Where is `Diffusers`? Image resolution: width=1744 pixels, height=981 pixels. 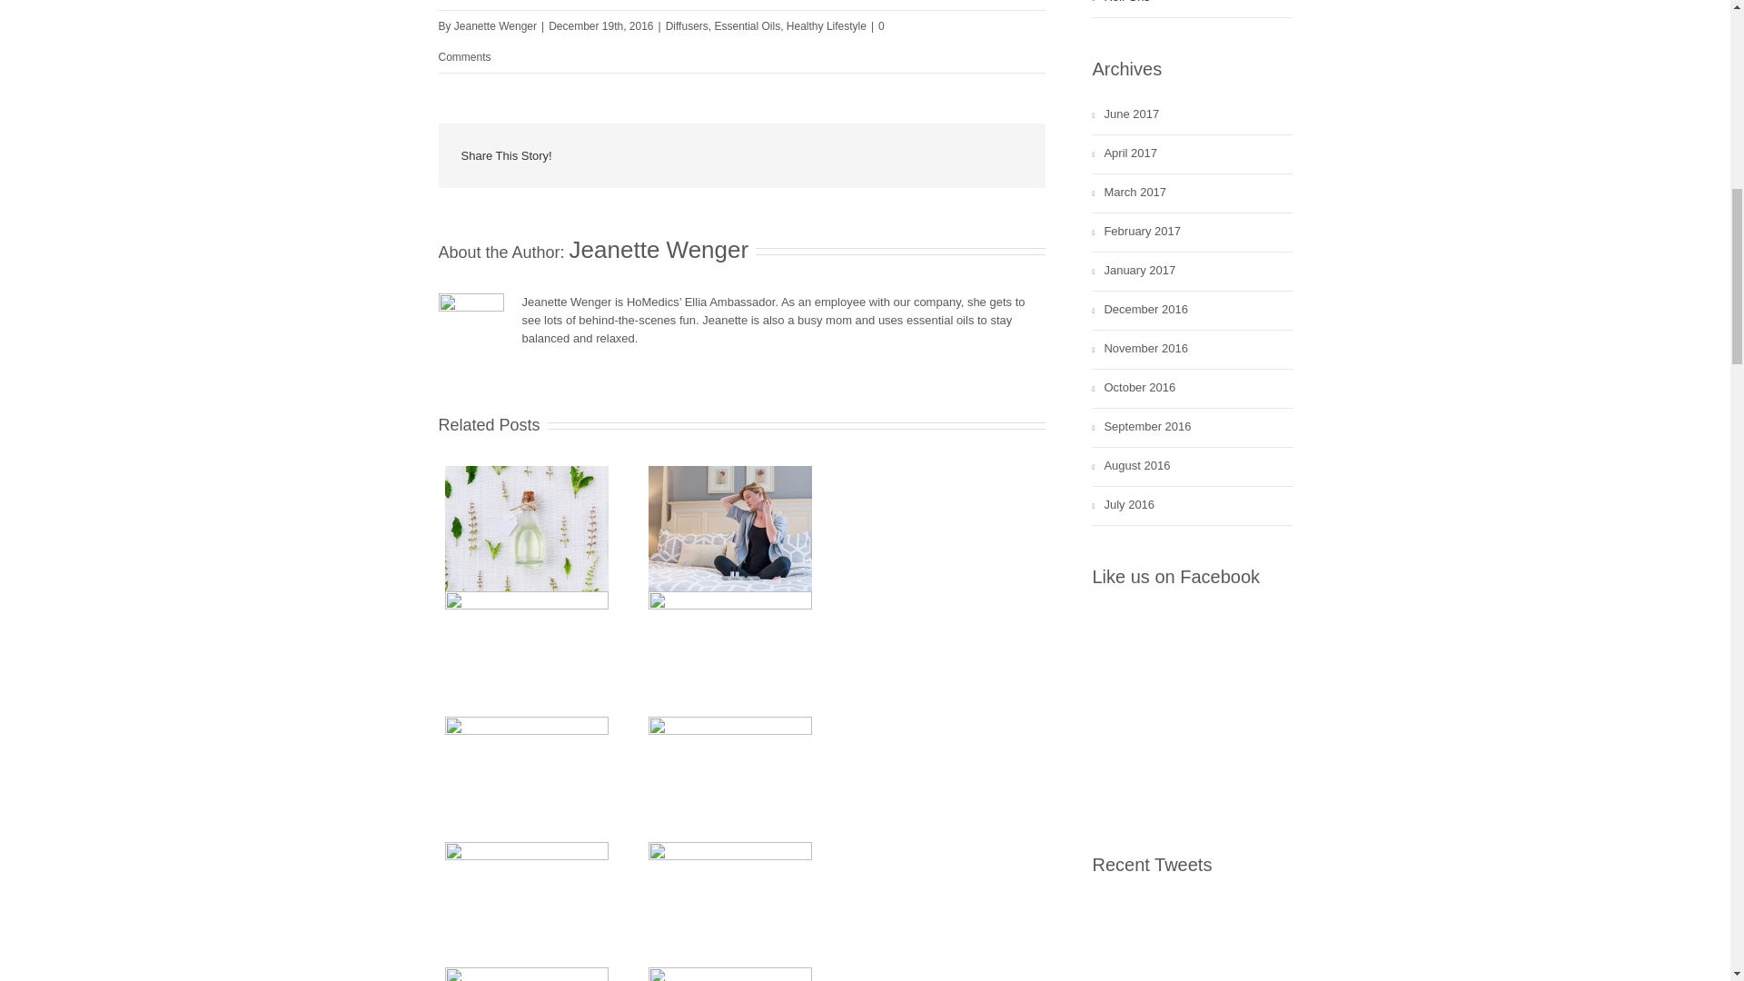
Diffusers is located at coordinates (687, 25).